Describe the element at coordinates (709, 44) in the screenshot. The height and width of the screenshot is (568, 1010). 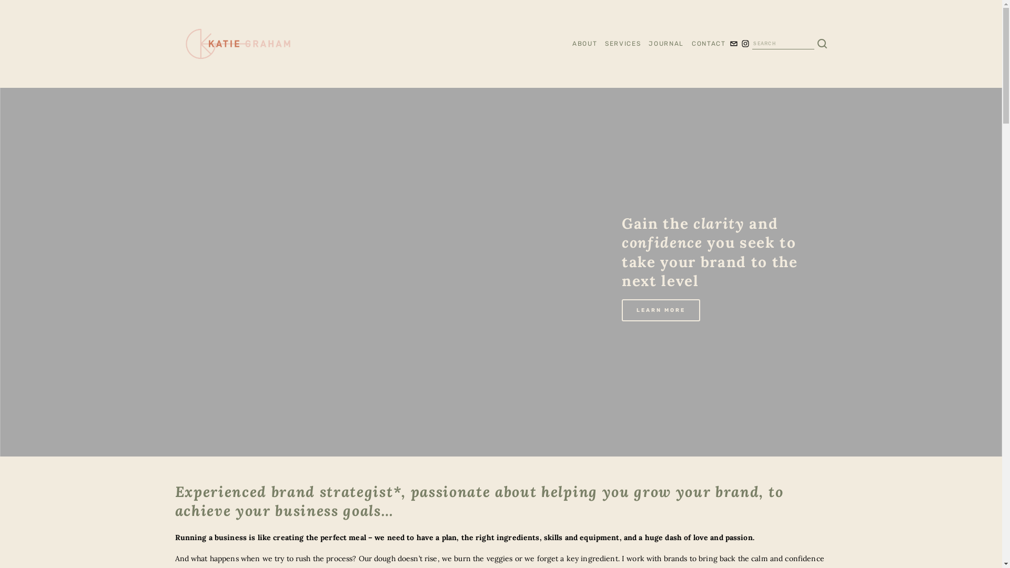
I see `CONTACT` at that location.